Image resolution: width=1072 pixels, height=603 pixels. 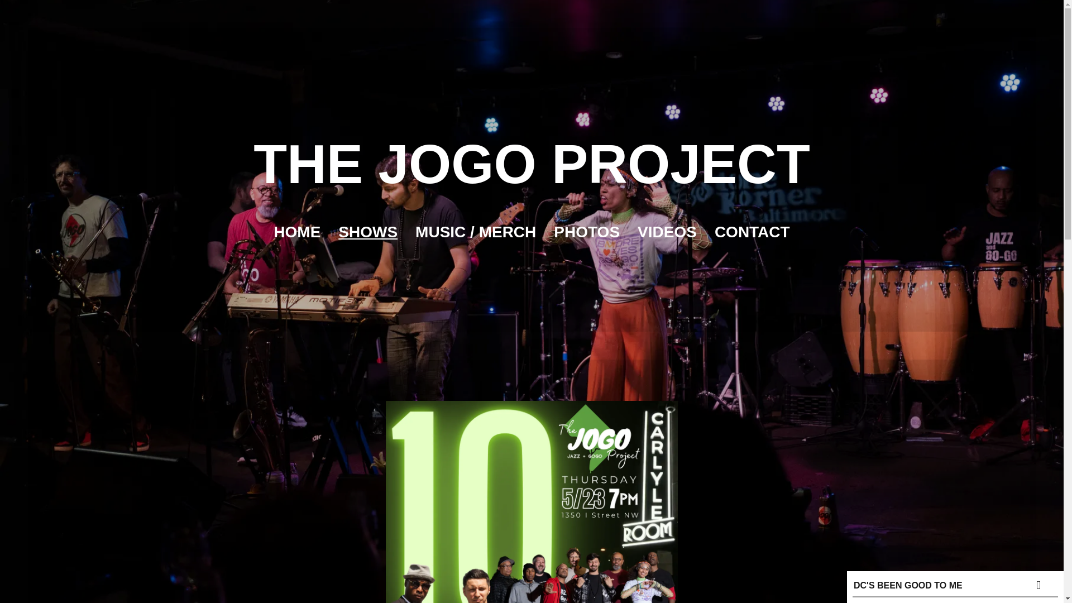 What do you see at coordinates (532, 178) in the screenshot?
I see `THE JOGO PROJECT` at bounding box center [532, 178].